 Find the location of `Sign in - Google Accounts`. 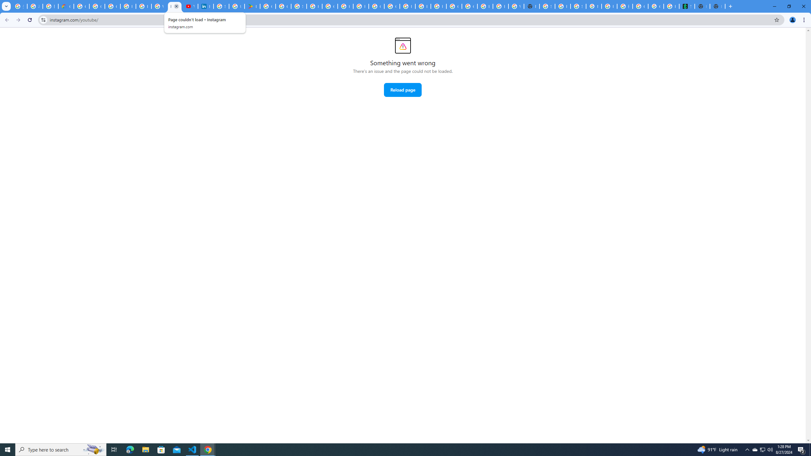

Sign in - Google Accounts is located at coordinates (547, 6).